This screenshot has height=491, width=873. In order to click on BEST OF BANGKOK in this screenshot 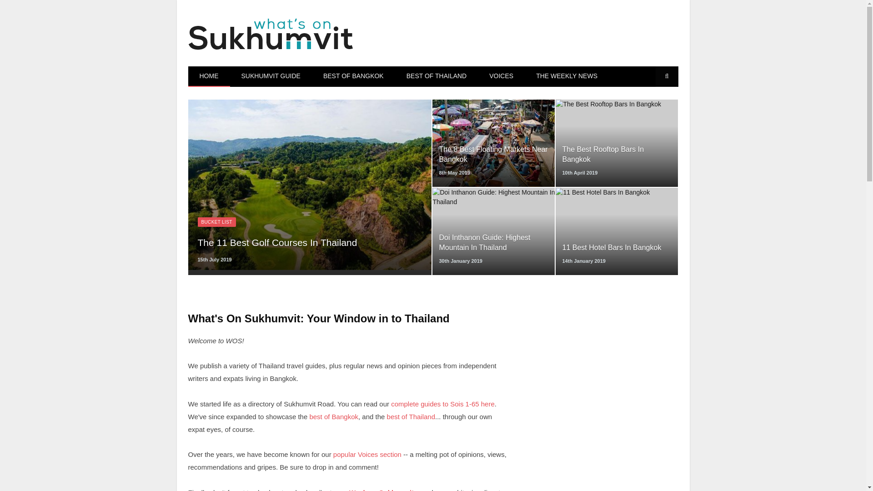, I will do `click(353, 76)`.